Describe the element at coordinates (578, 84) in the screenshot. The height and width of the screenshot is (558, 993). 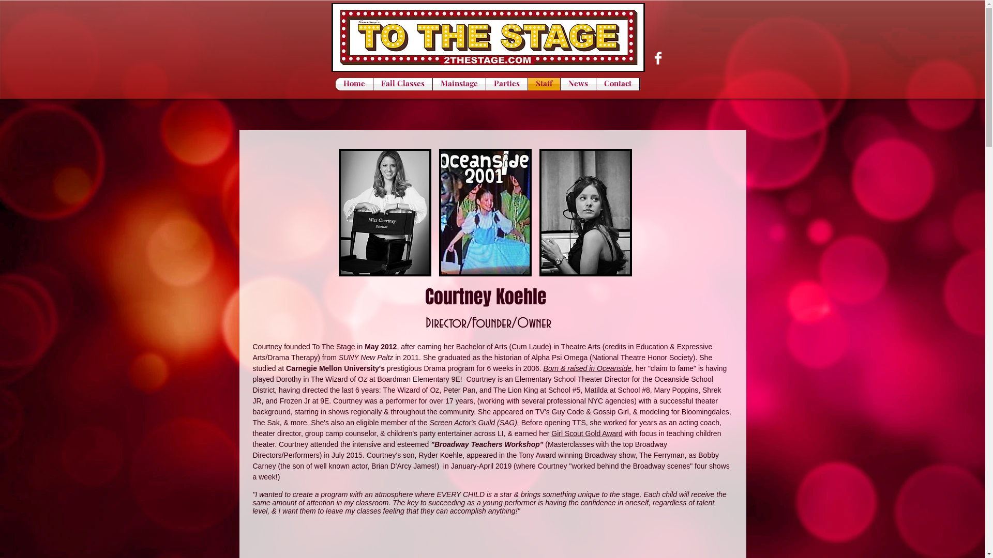
I see `News` at that location.